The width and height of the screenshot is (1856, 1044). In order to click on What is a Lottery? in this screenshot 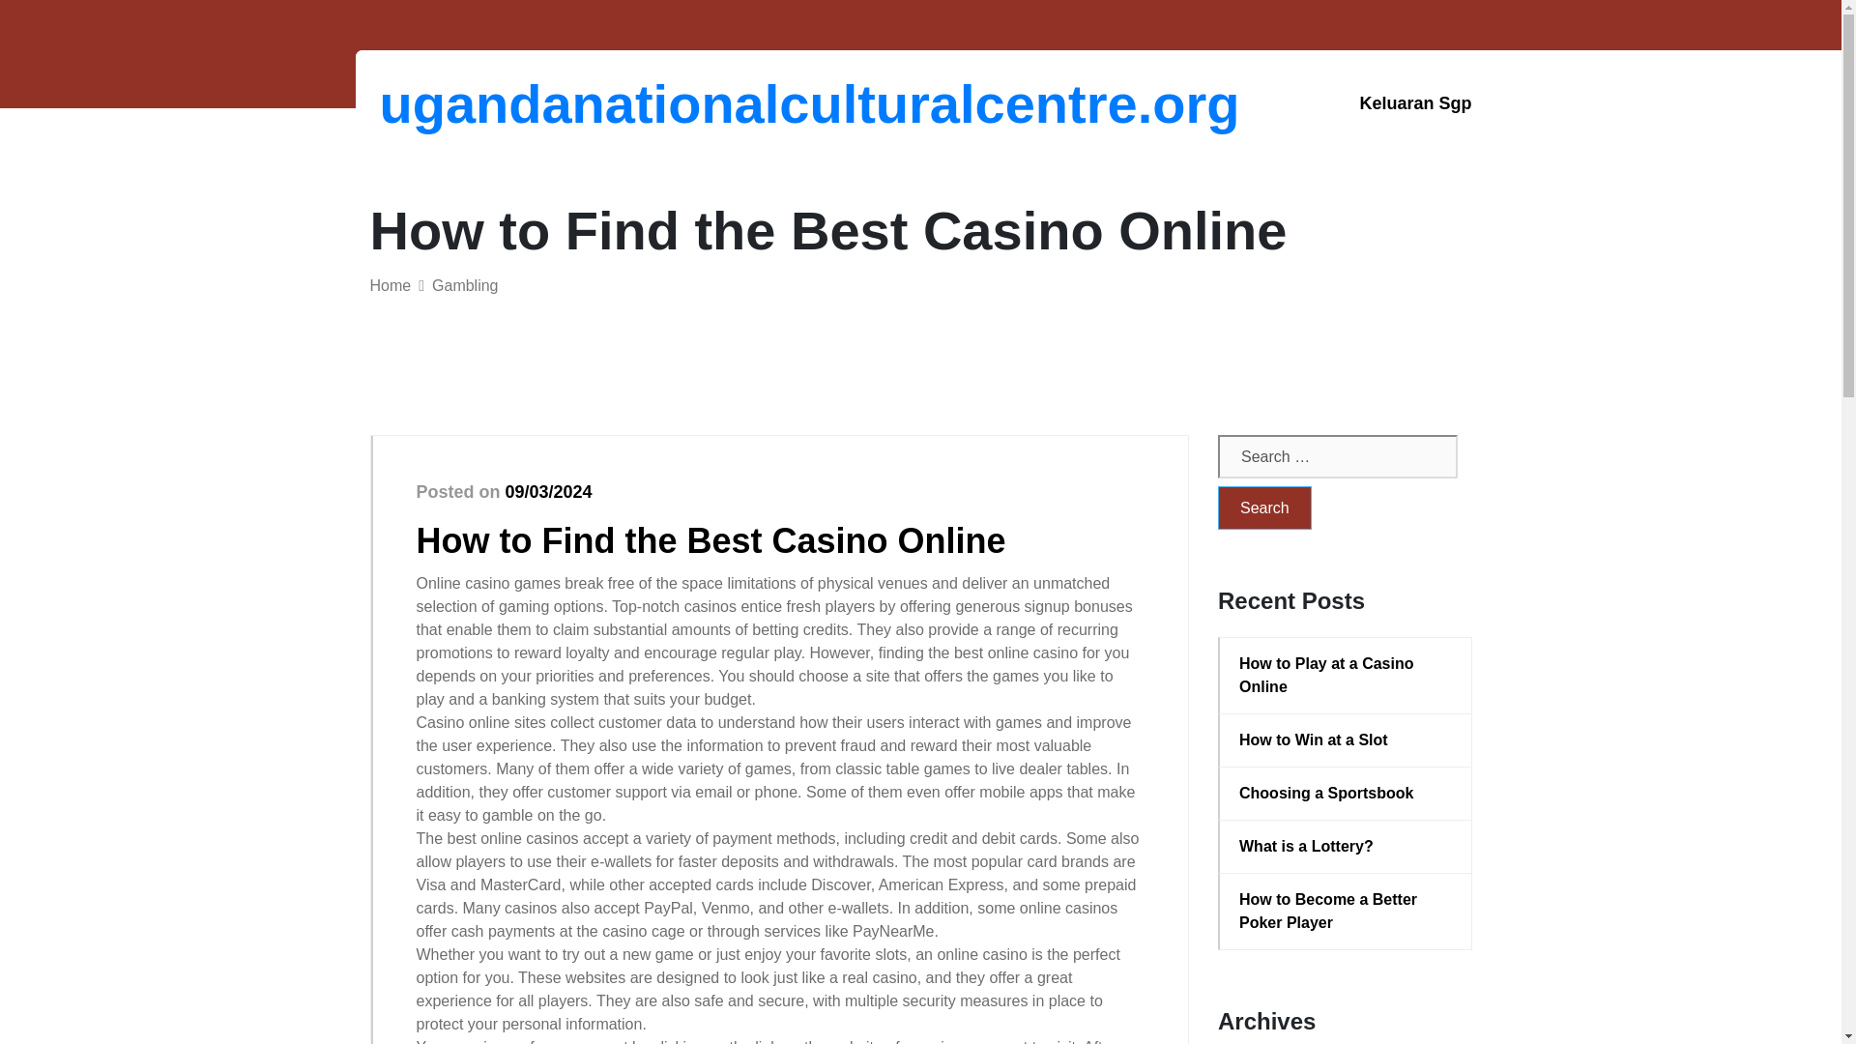, I will do `click(1346, 847)`.